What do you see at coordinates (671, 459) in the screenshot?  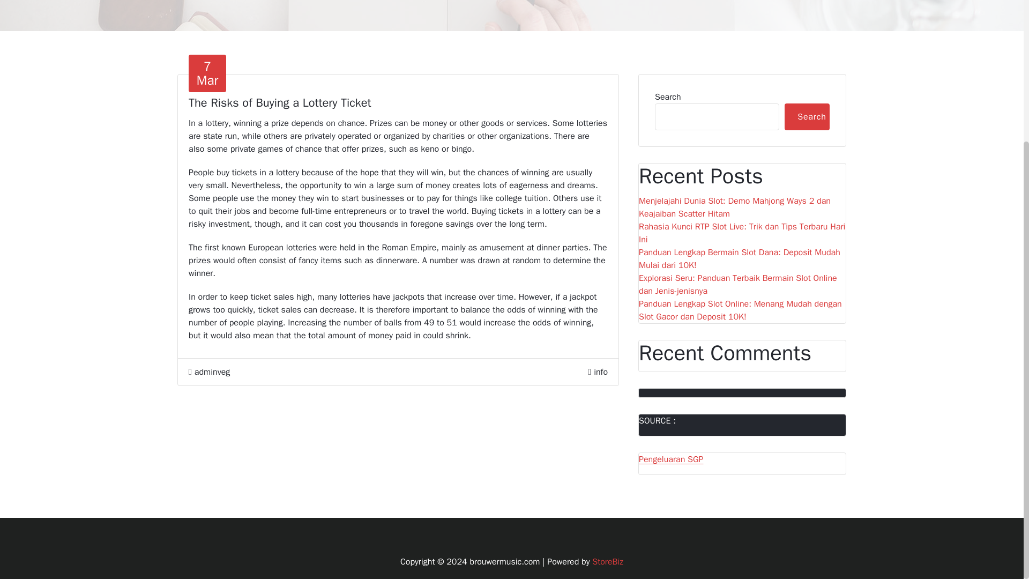 I see `adminveg` at bounding box center [671, 459].